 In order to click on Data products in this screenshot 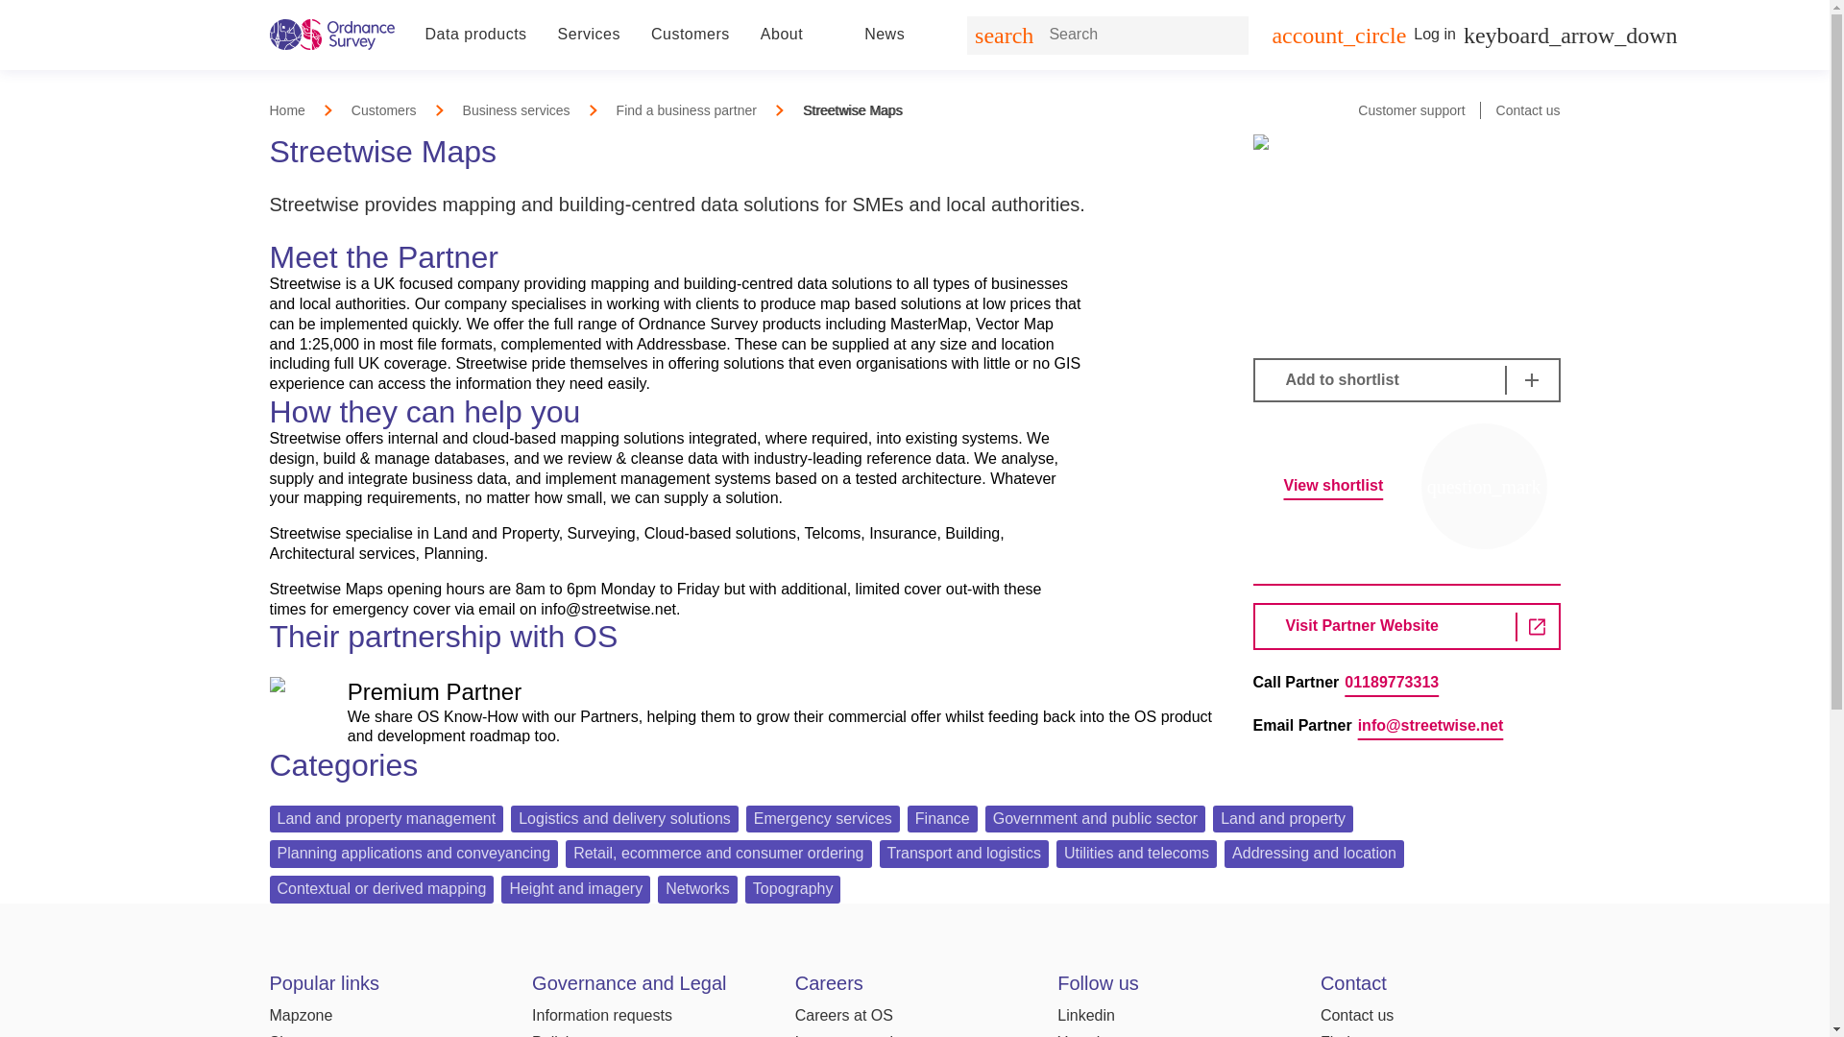, I will do `click(475, 35)`.